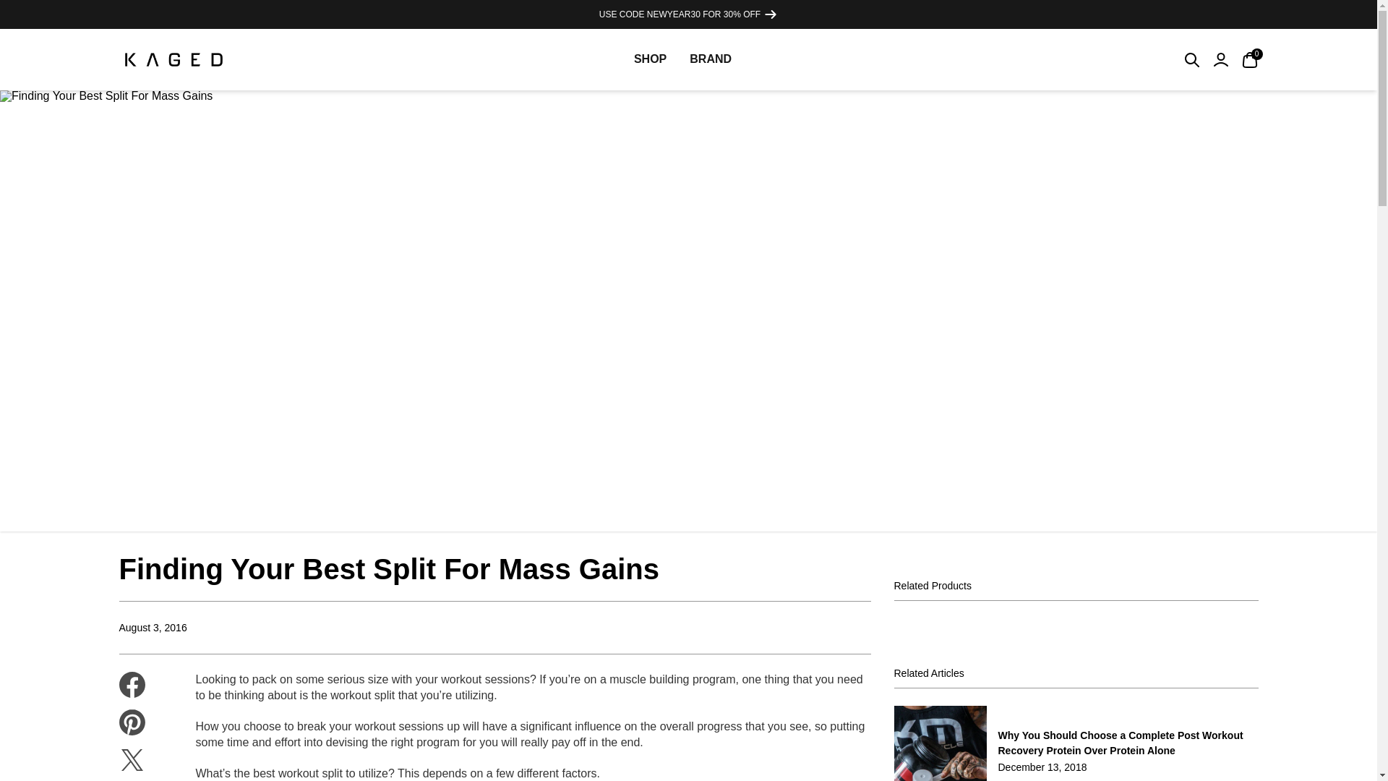  What do you see at coordinates (650, 59) in the screenshot?
I see `Share on Pinterest` at bounding box center [650, 59].